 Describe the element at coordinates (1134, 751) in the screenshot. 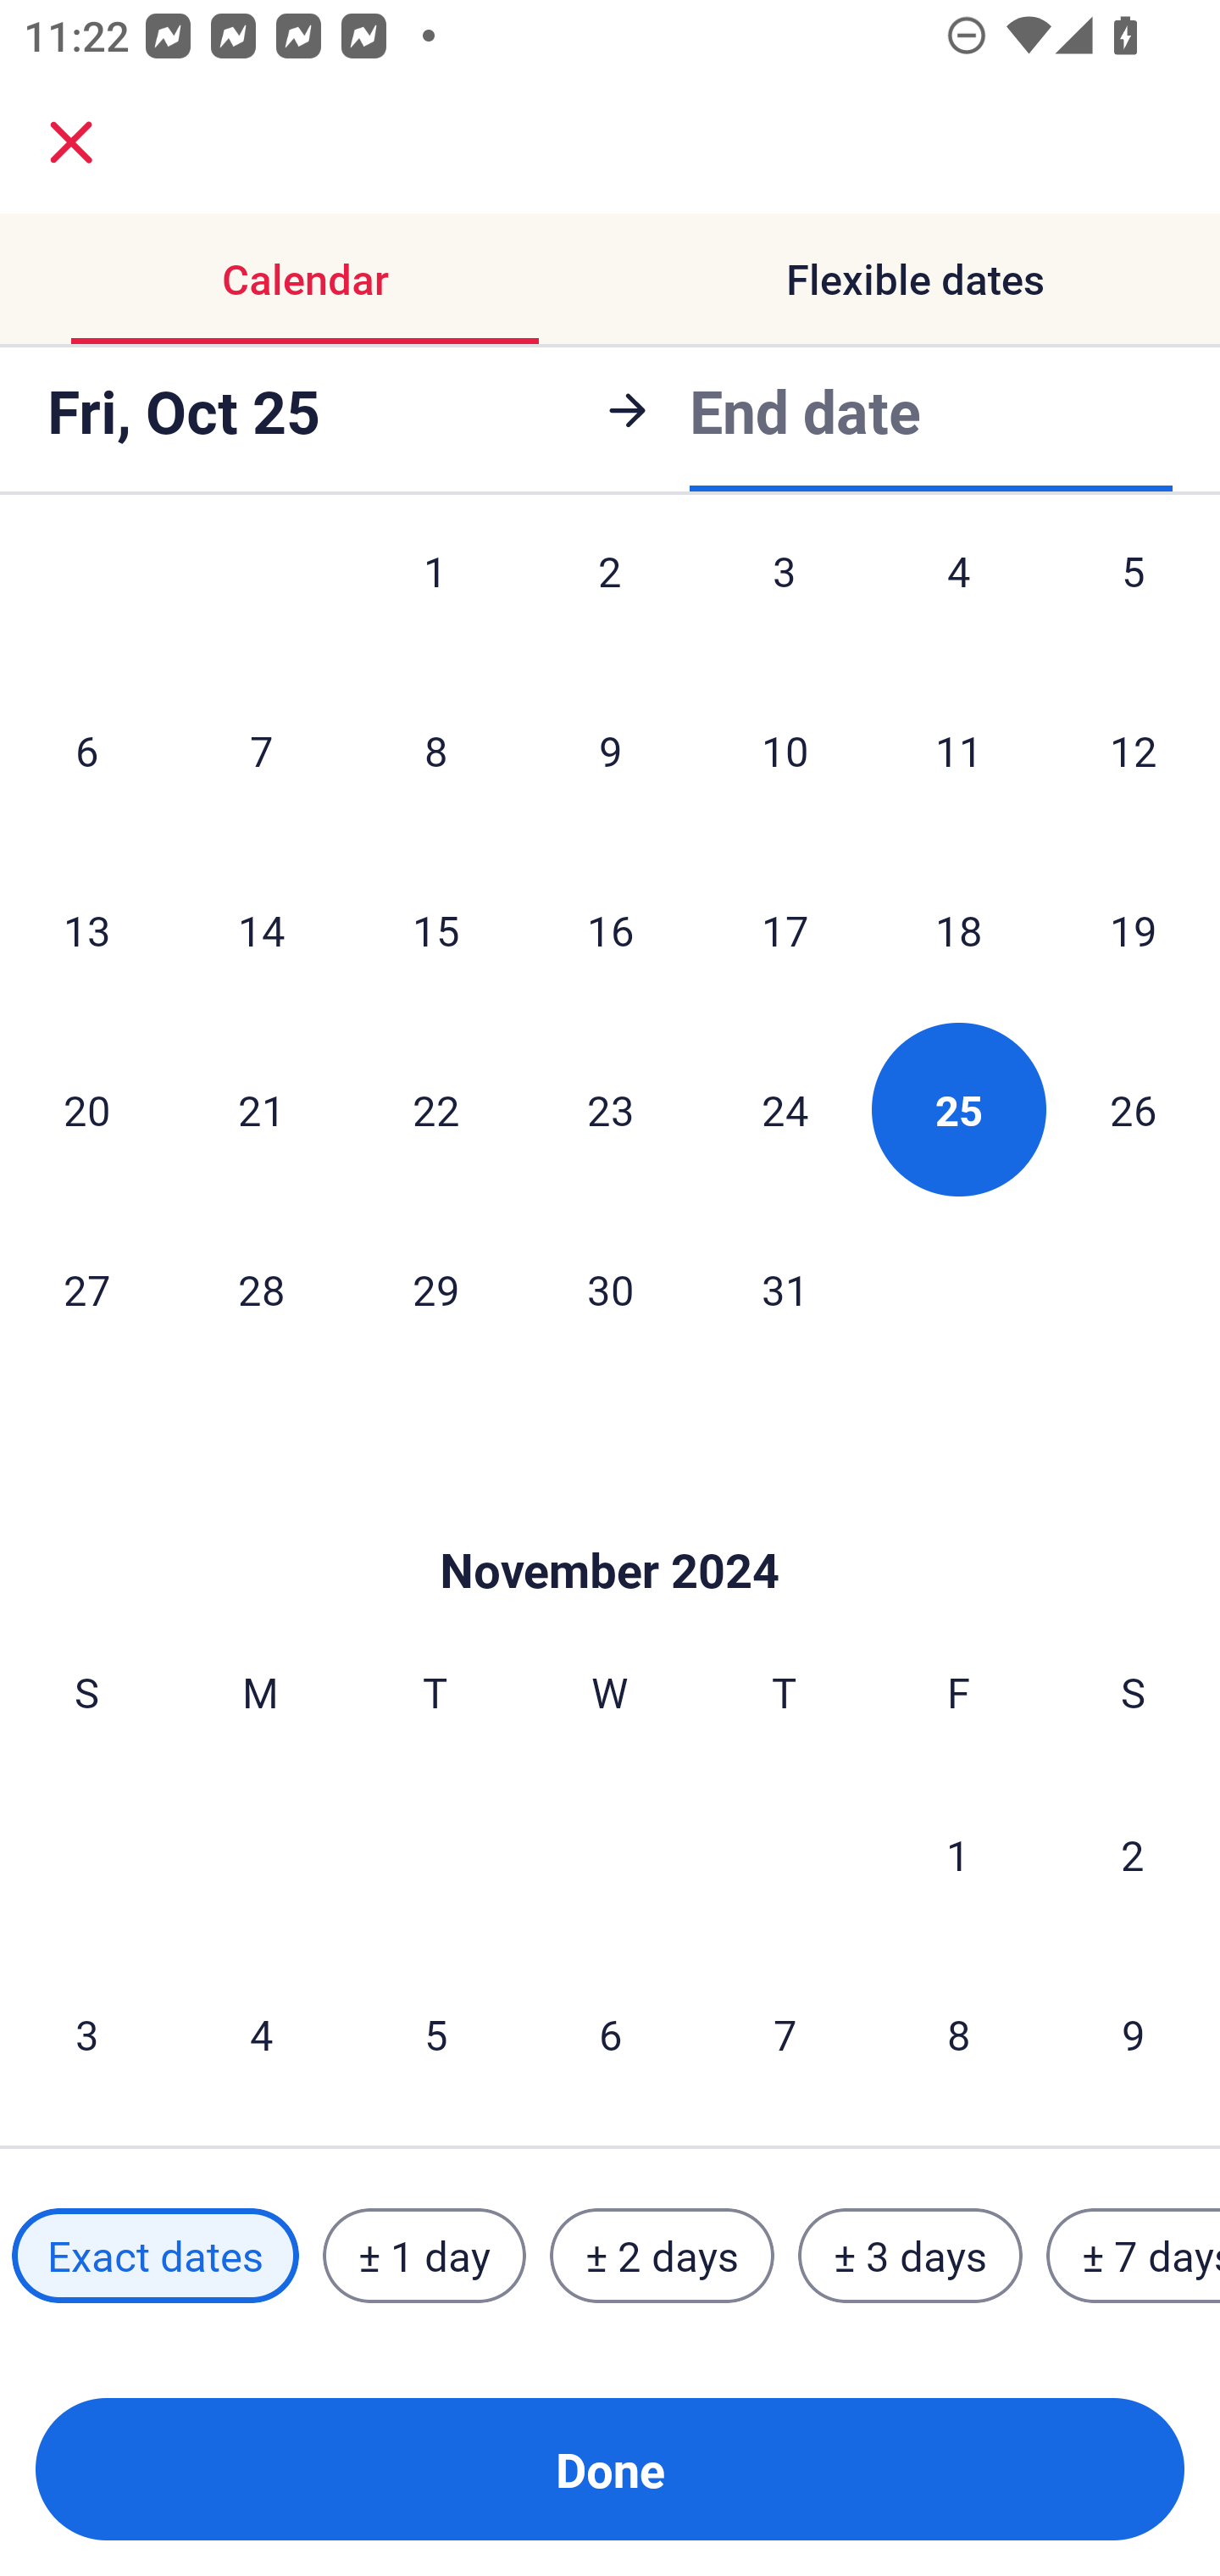

I see `12 Saturday, October 12, 2024` at that location.